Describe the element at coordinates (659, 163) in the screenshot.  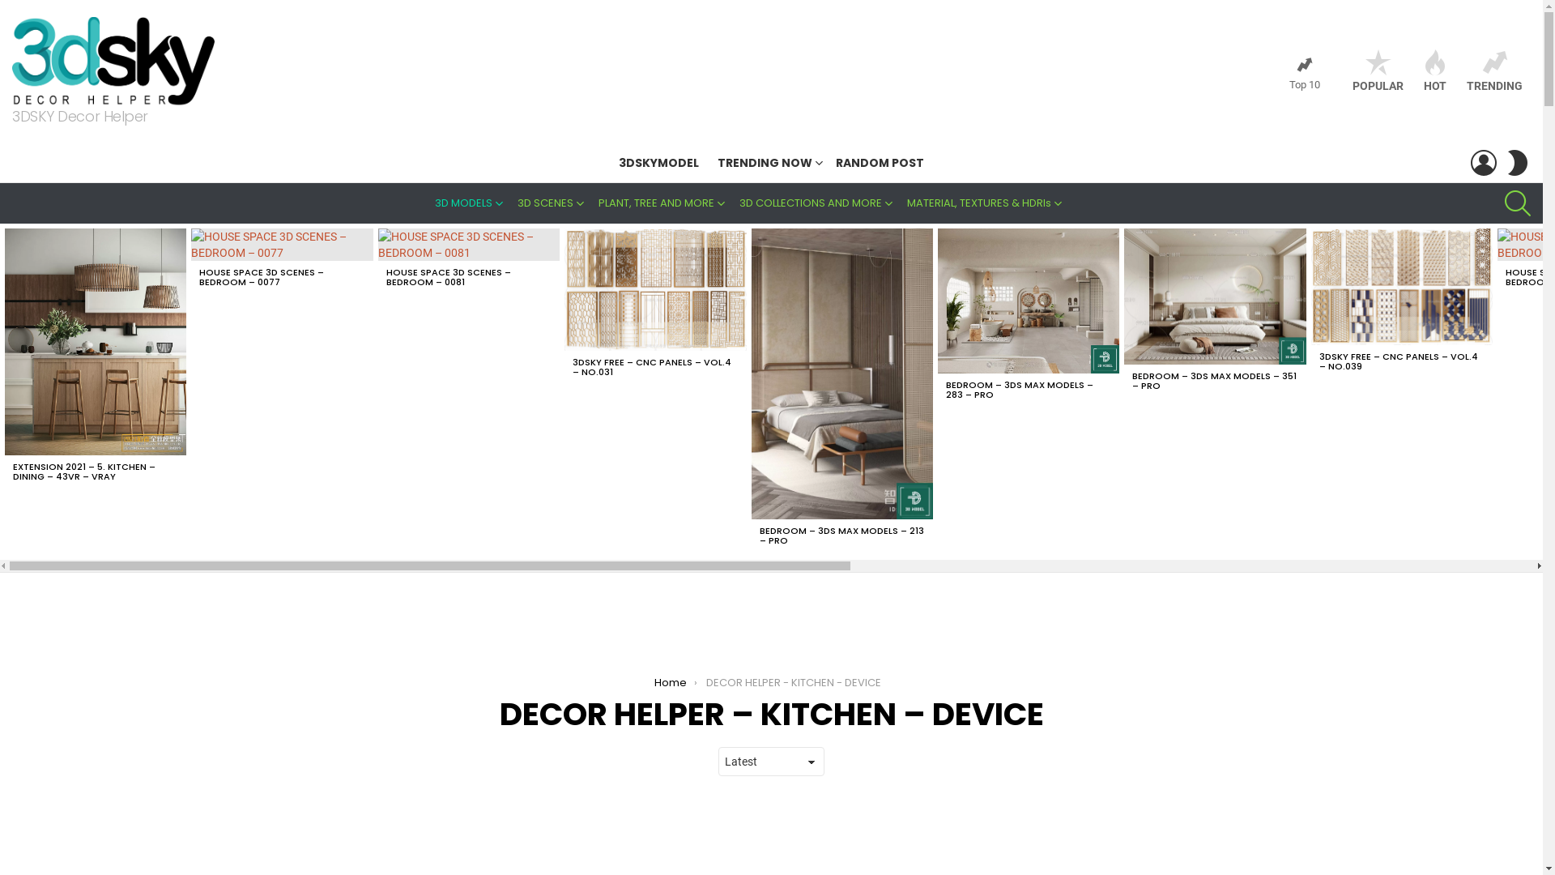
I see `3DSKYMODEL` at that location.